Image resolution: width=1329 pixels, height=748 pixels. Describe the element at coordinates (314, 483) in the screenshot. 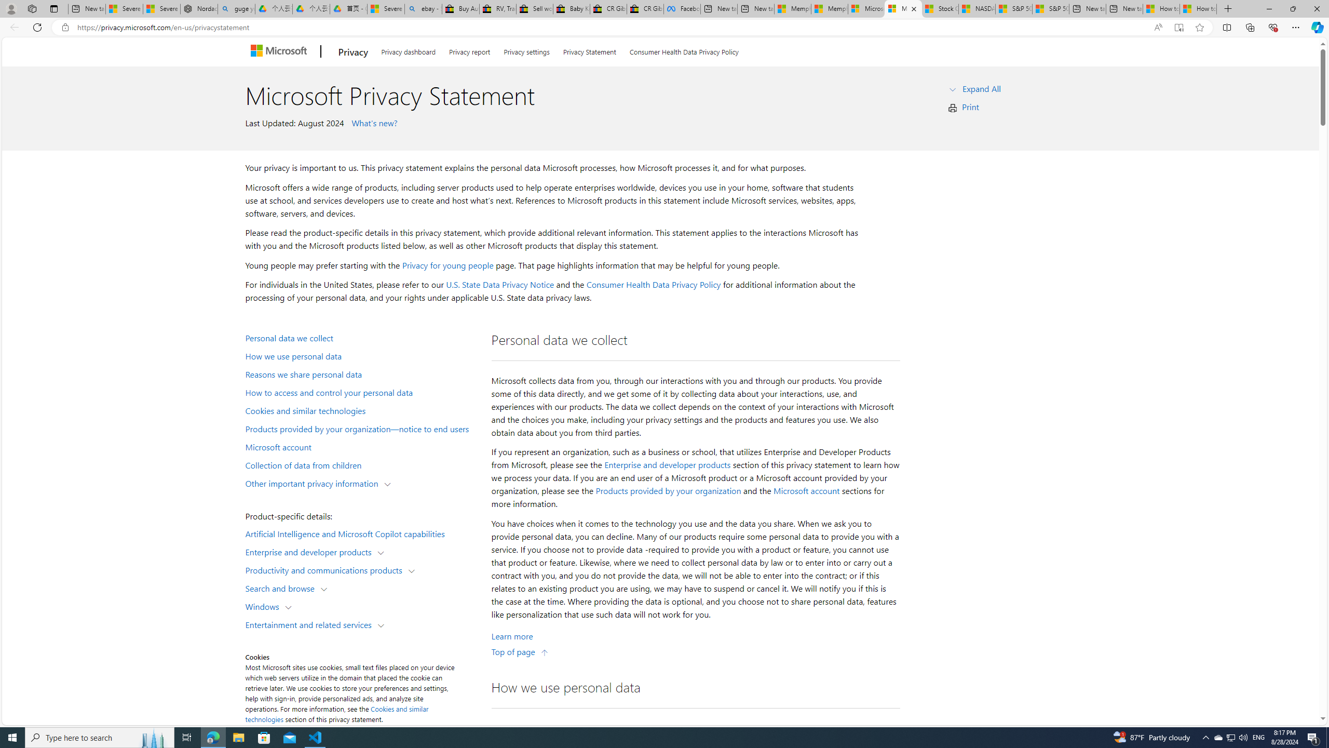

I see `Other important privacy information` at that location.